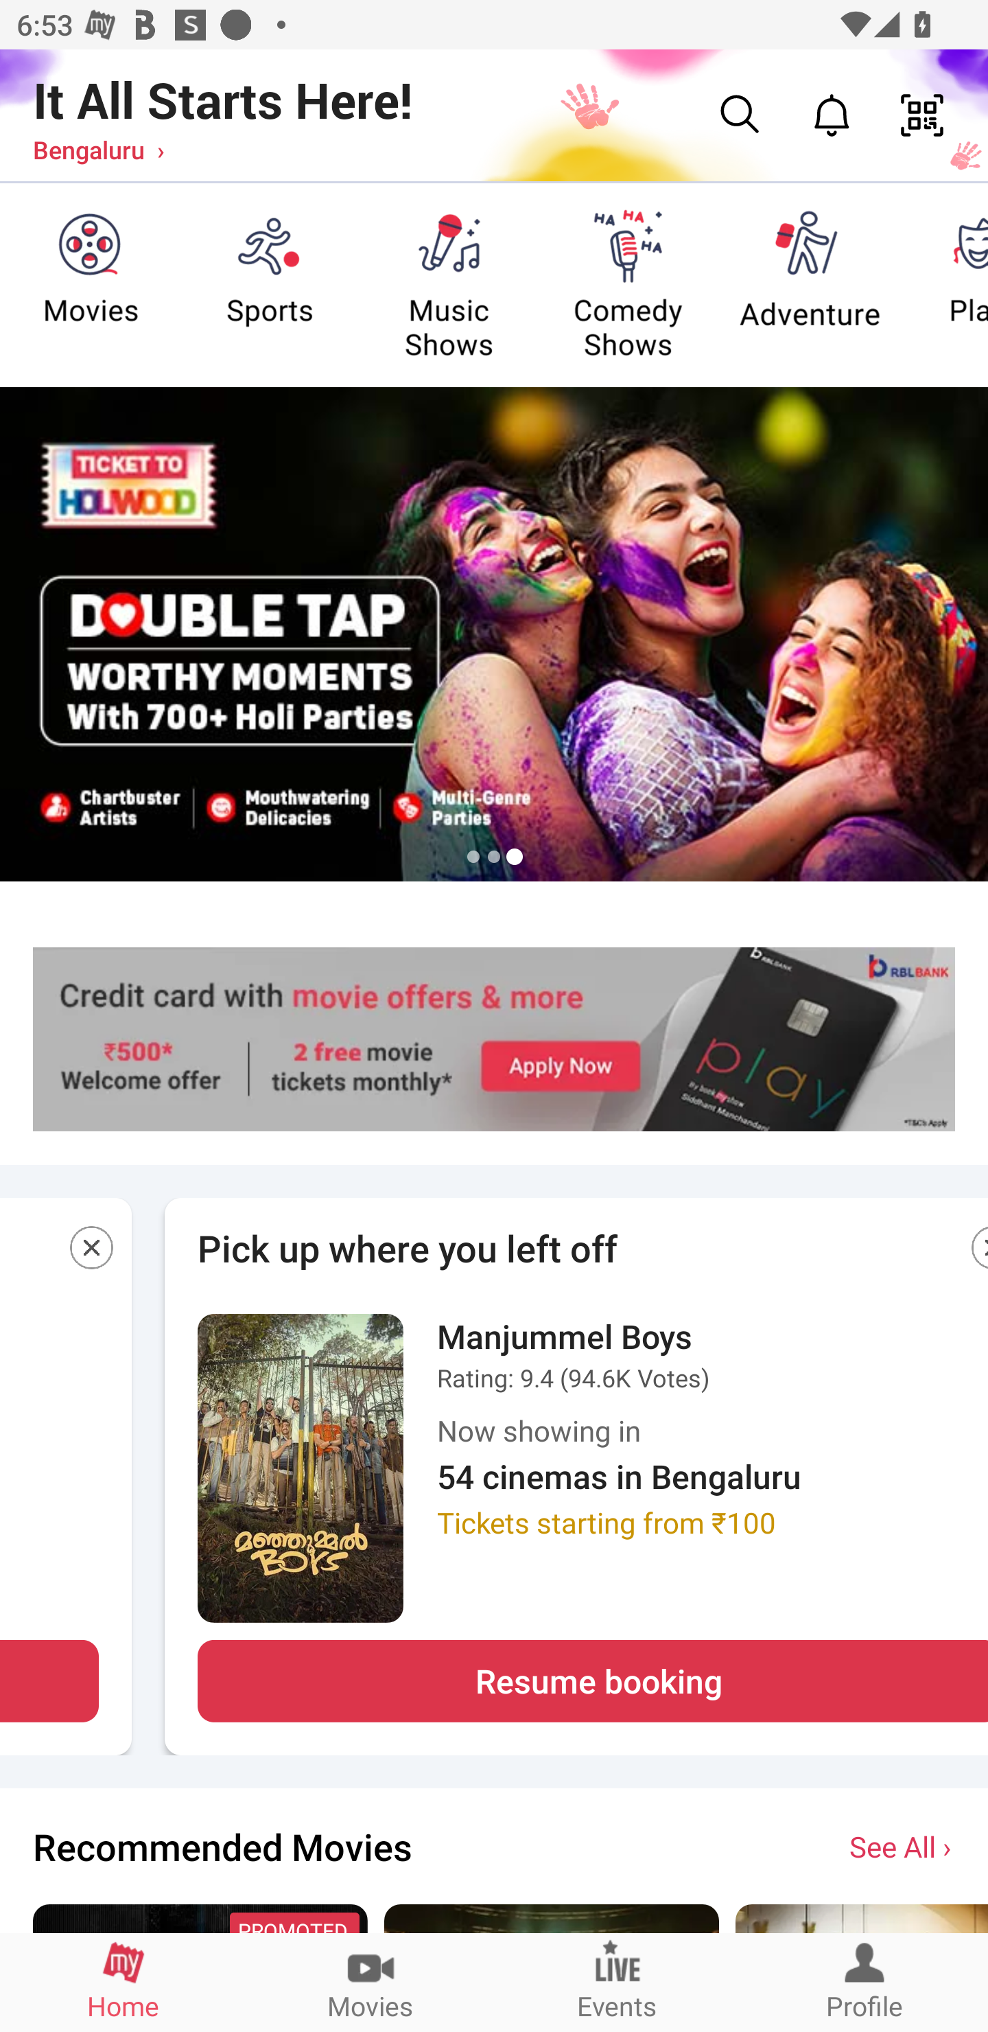 This screenshot has width=988, height=2032. I want to click on Events, so click(617, 1982).